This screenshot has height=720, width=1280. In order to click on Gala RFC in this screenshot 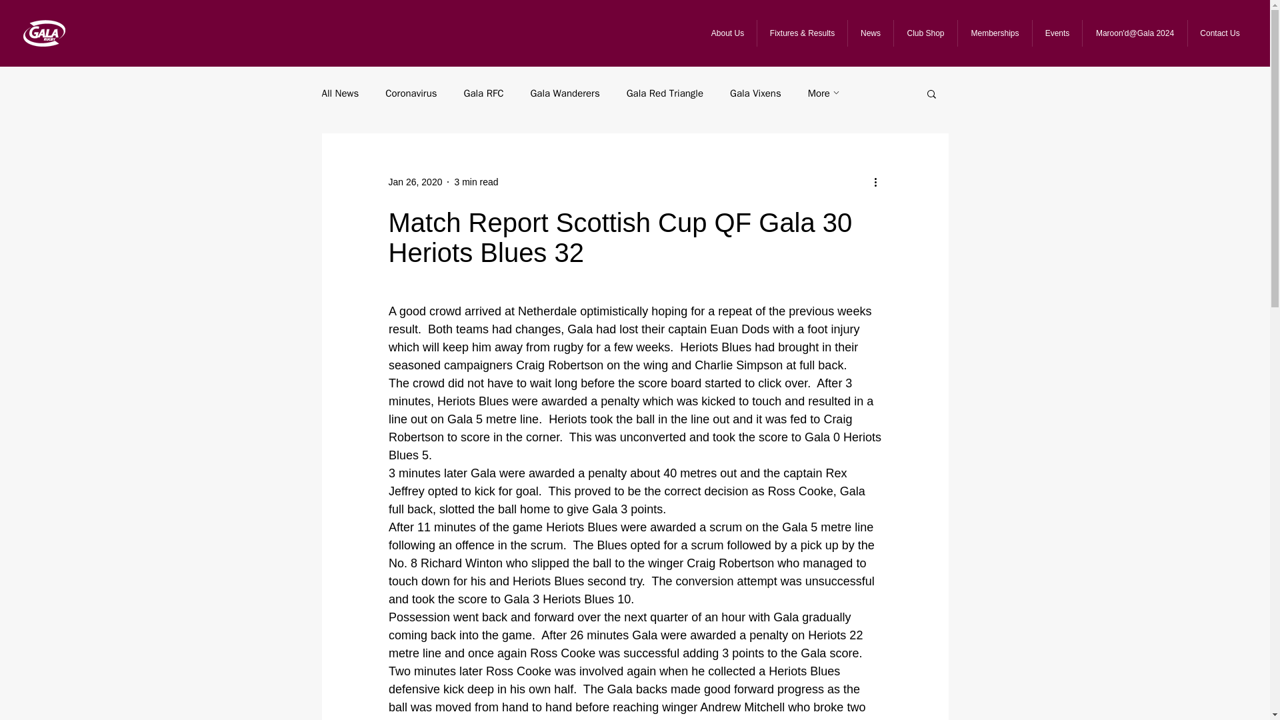, I will do `click(484, 93)`.